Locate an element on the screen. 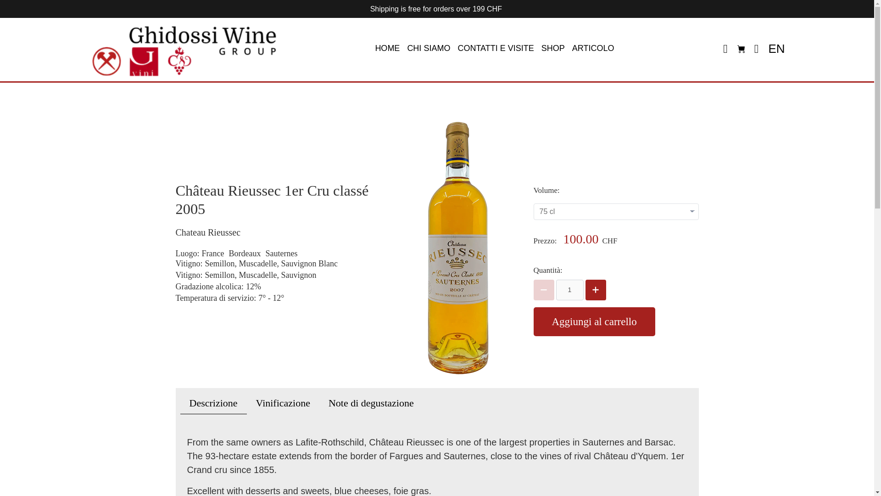 This screenshot has height=496, width=881. CHI SIAMO is located at coordinates (429, 49).